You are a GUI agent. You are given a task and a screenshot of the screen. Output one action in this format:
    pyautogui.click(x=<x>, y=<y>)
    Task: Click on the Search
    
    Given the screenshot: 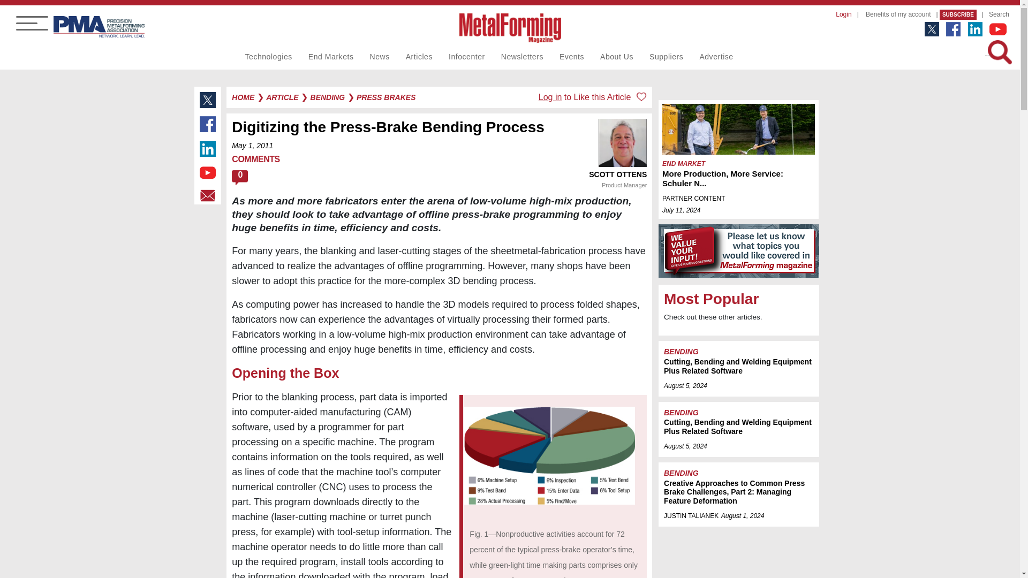 What is the action you would take?
    pyautogui.click(x=996, y=12)
    